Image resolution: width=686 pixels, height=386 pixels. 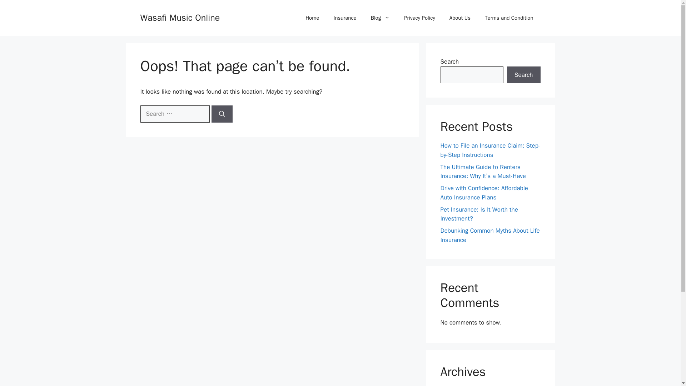 I want to click on Search, so click(x=523, y=75).